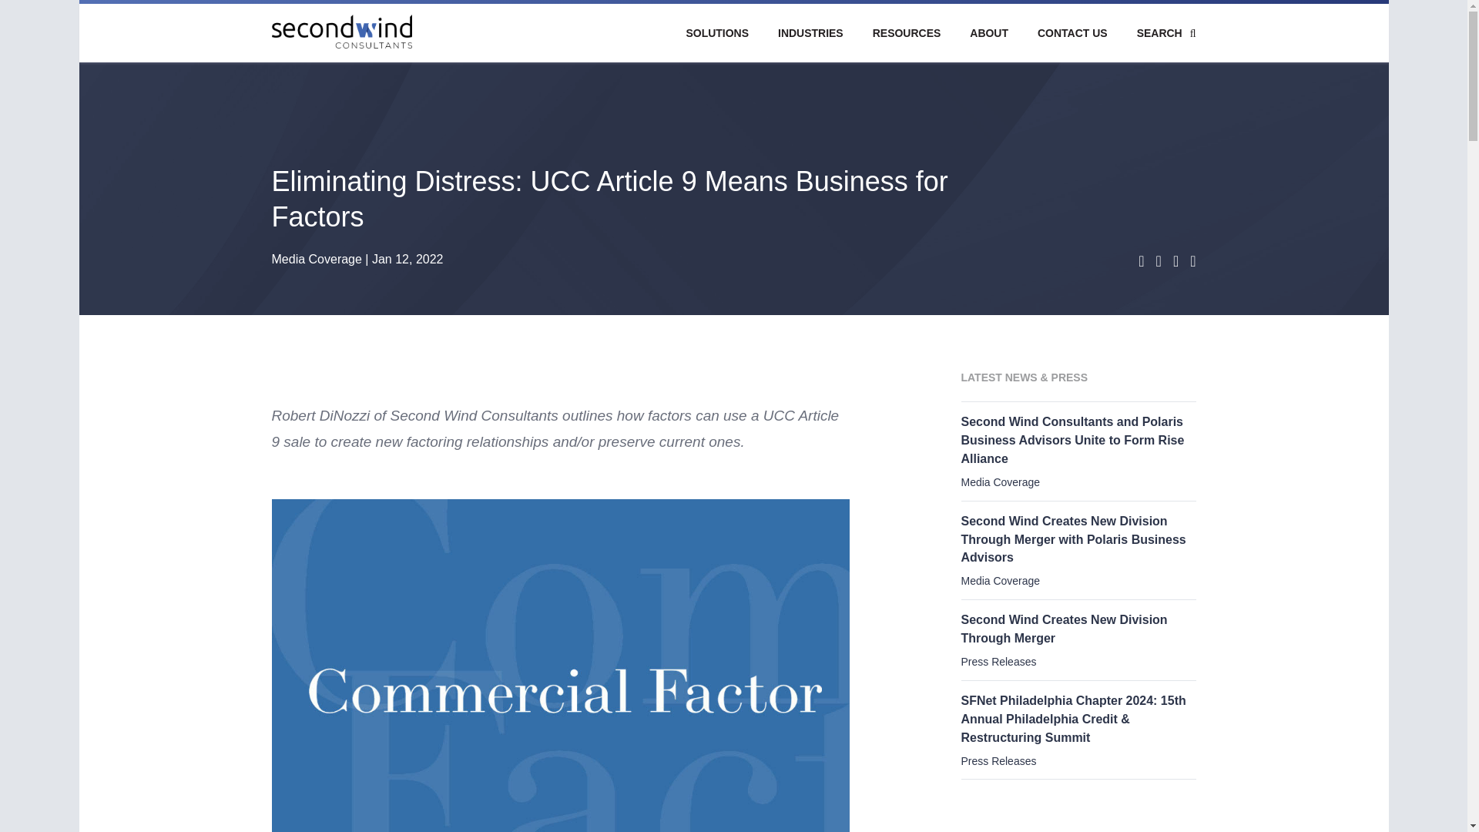 The width and height of the screenshot is (1479, 832). What do you see at coordinates (716, 40) in the screenshot?
I see `SOLUTIONS` at bounding box center [716, 40].